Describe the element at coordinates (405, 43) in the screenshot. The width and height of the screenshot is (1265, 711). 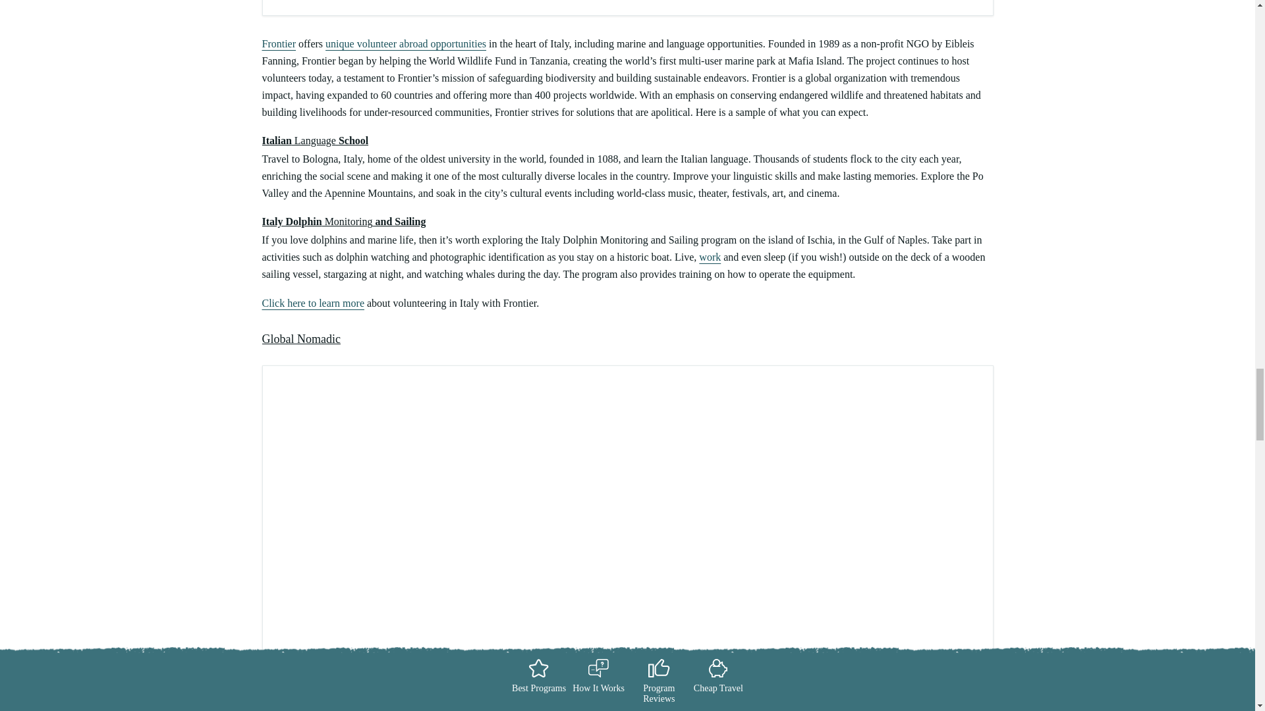
I see `unique volunteer abroad opportunities` at that location.